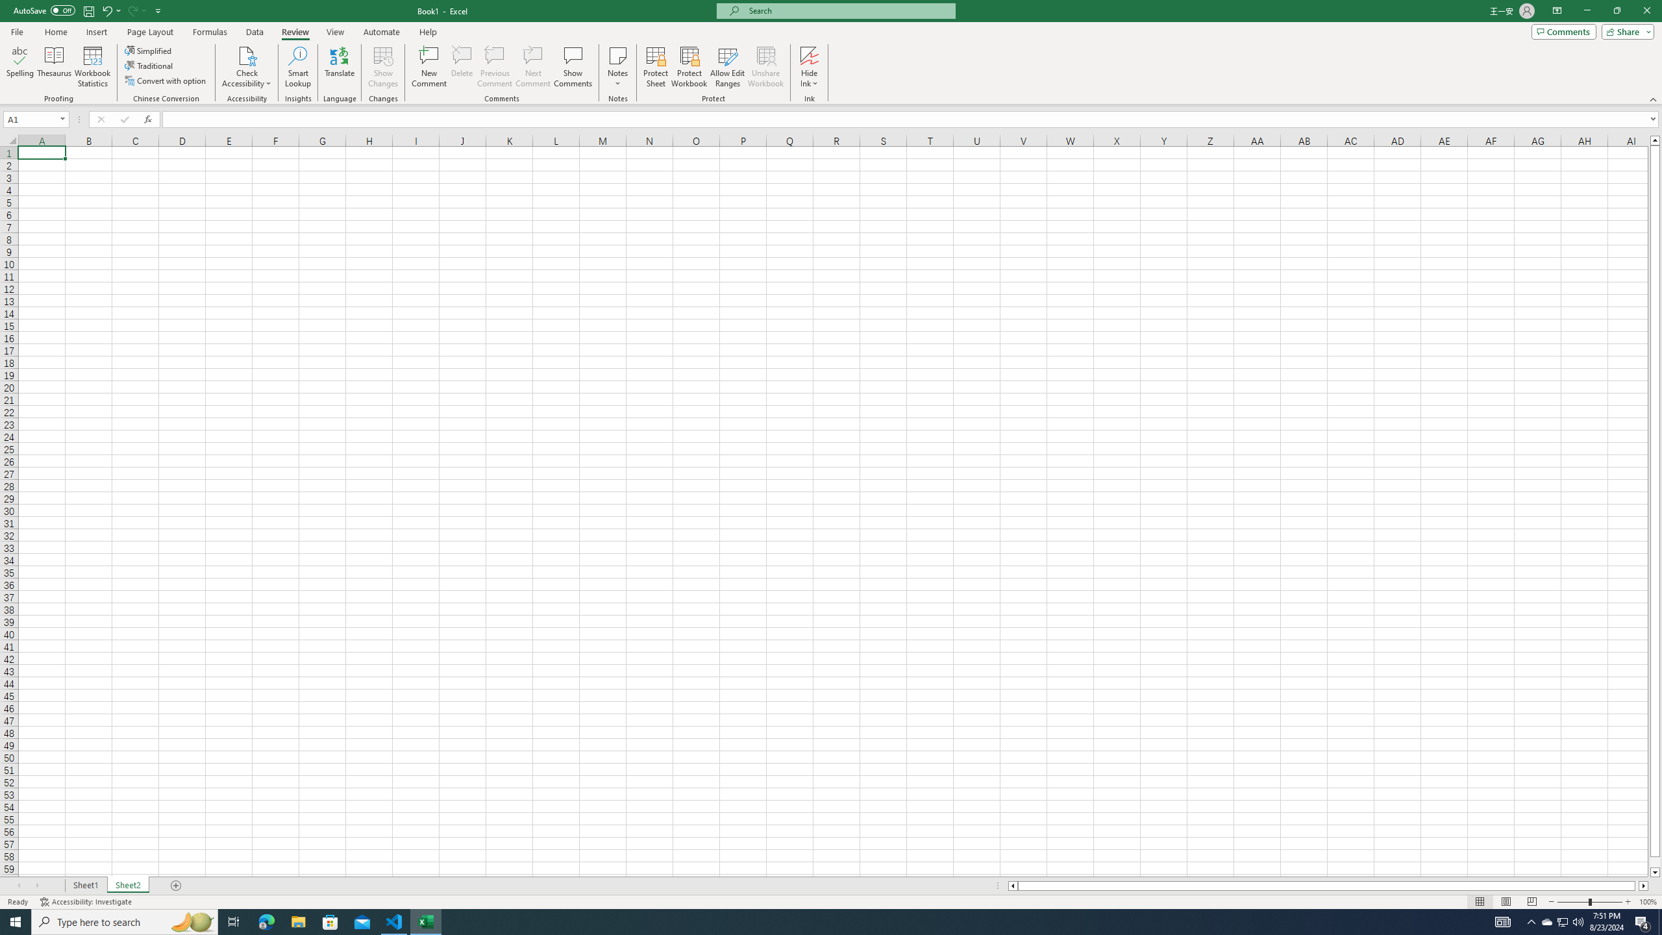  What do you see at coordinates (93, 67) in the screenshot?
I see `Workbook Statistics` at bounding box center [93, 67].